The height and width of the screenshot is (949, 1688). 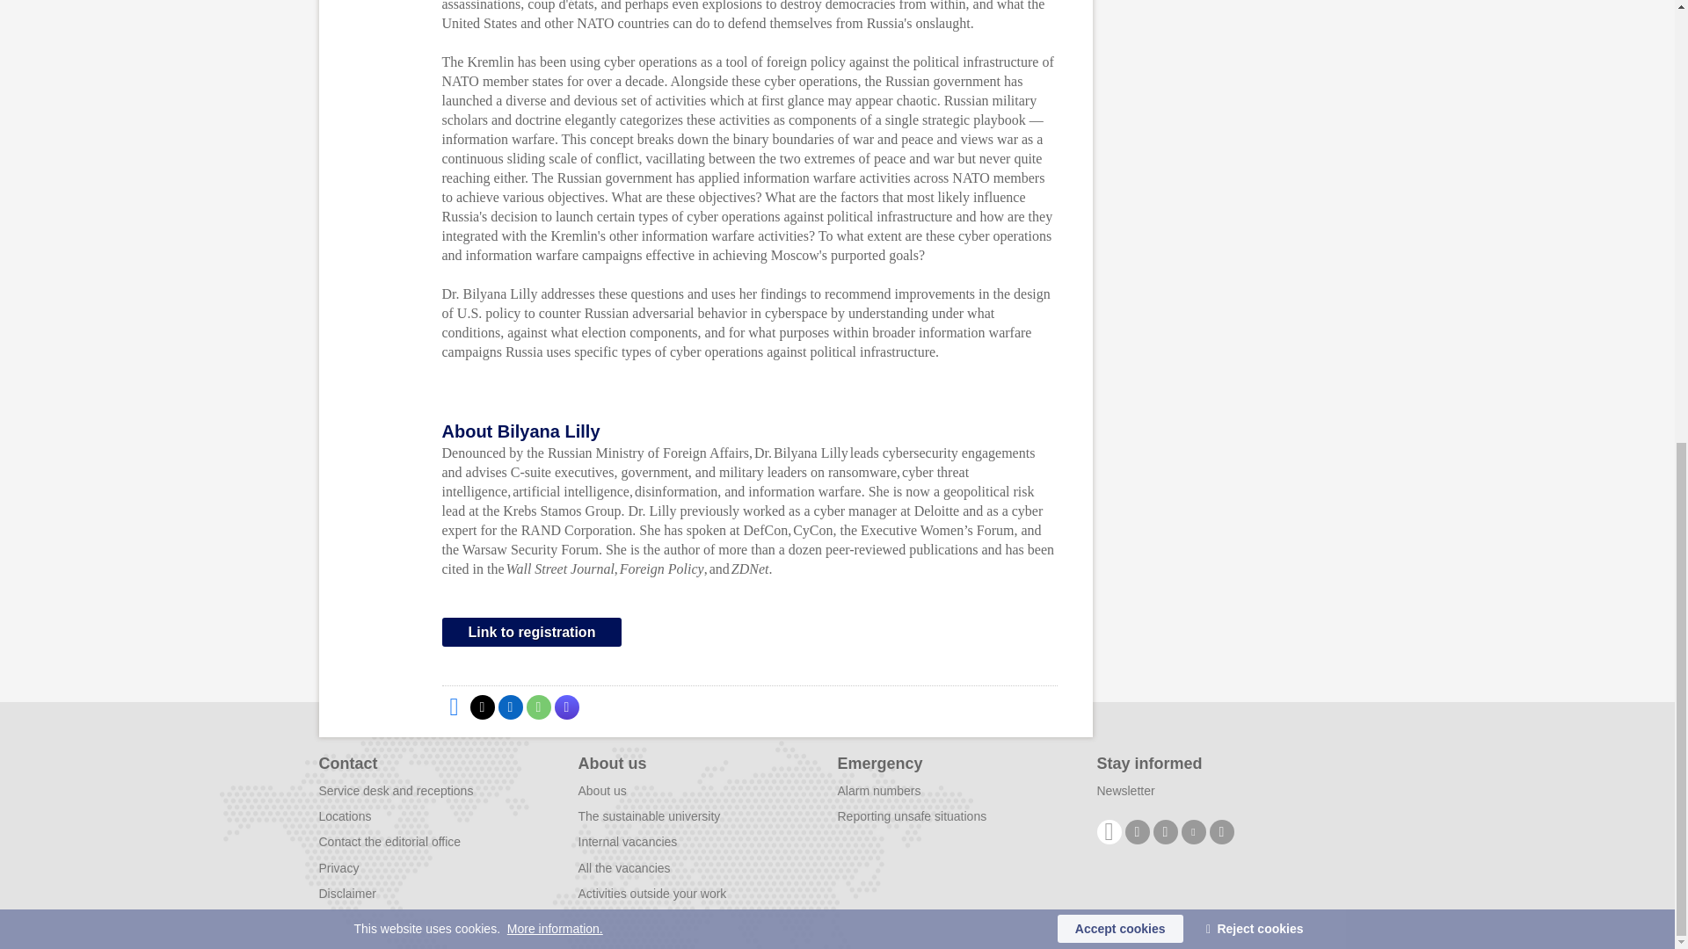 I want to click on Share on X, so click(x=482, y=706).